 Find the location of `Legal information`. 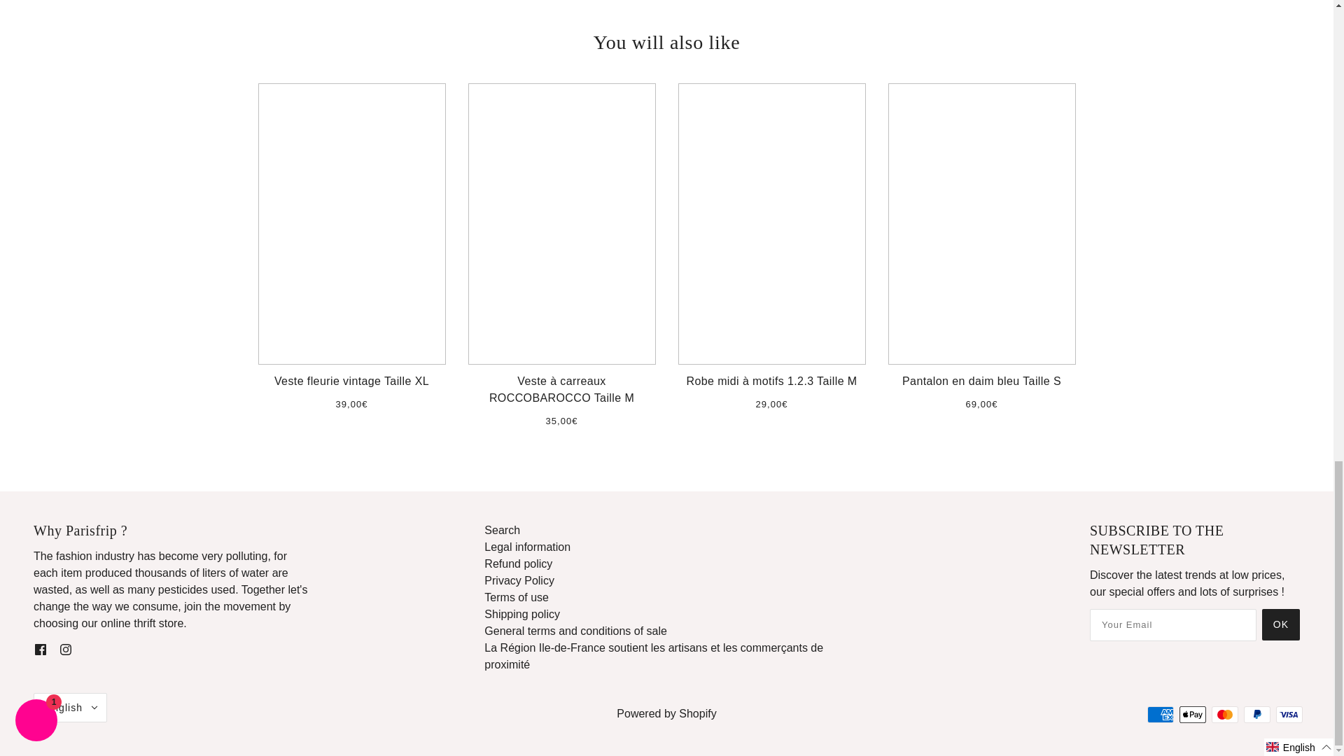

Legal information is located at coordinates (526, 547).